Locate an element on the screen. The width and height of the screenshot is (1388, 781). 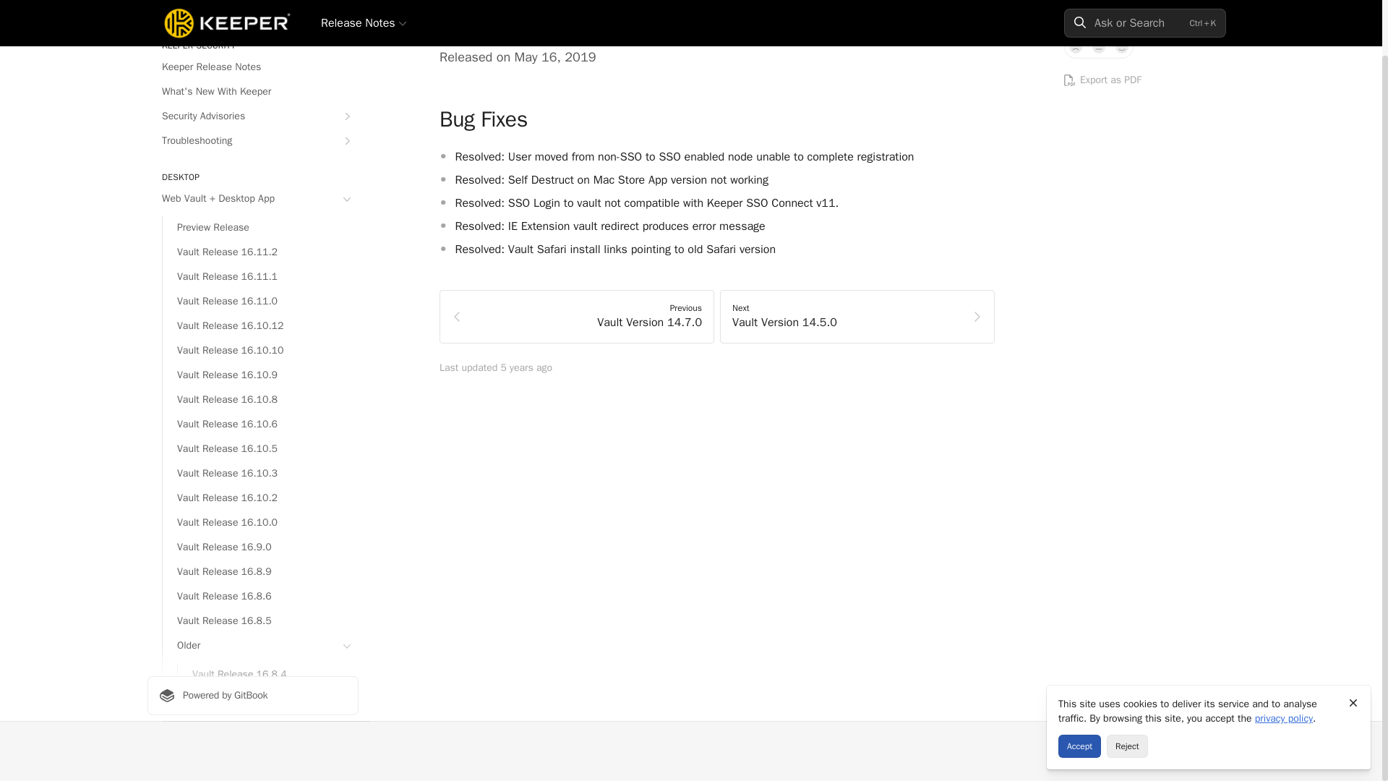
Keeper Release Notes is located at coordinates (252, 67).